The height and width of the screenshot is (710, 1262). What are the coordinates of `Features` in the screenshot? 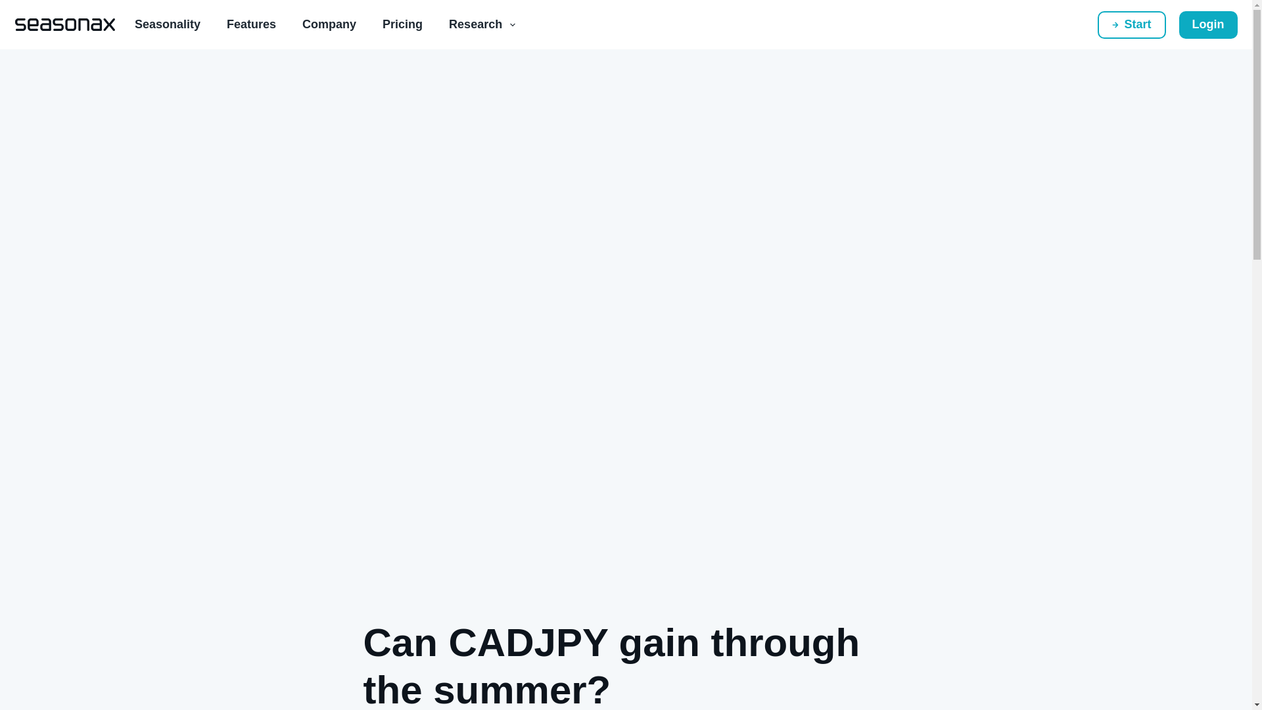 It's located at (251, 24).